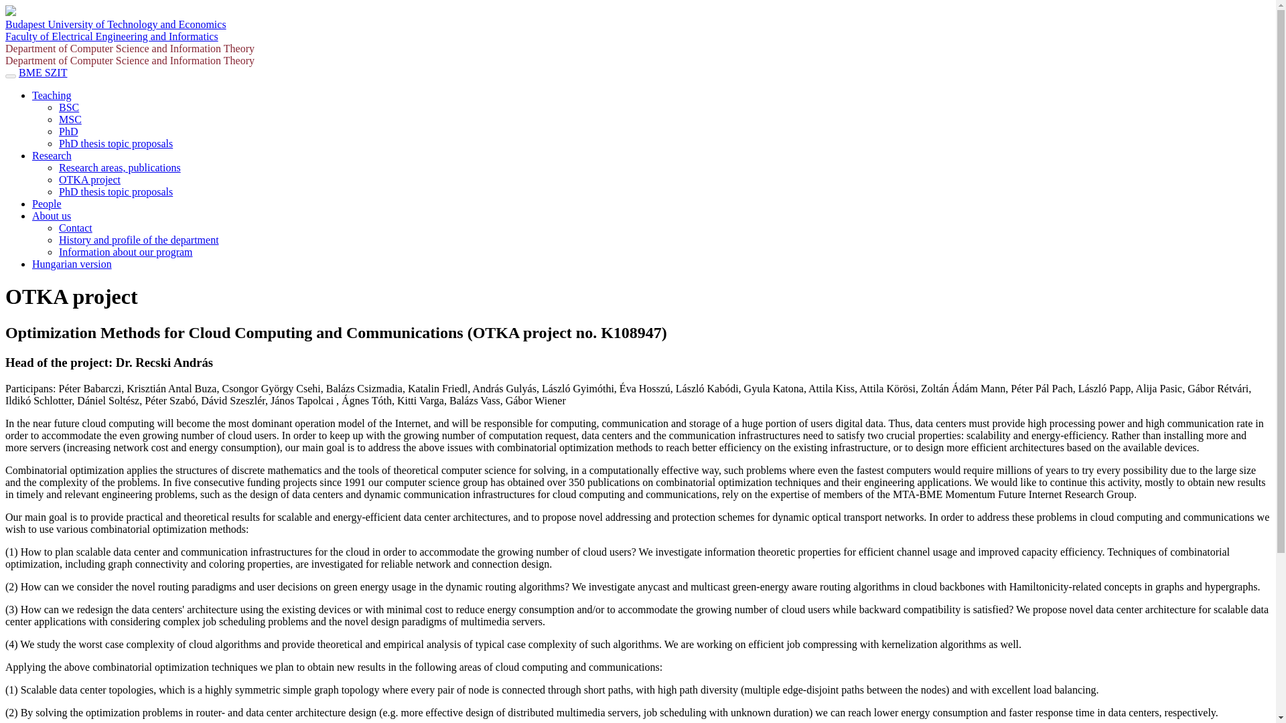  I want to click on BME SZIT, so click(43, 72).